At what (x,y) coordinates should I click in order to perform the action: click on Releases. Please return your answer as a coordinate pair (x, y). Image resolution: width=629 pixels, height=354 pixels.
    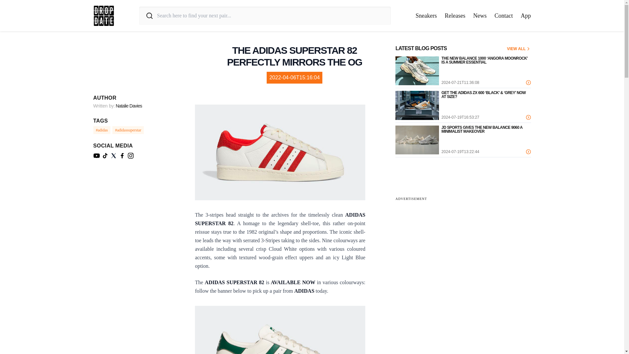
    Looking at the image, I should click on (455, 16).